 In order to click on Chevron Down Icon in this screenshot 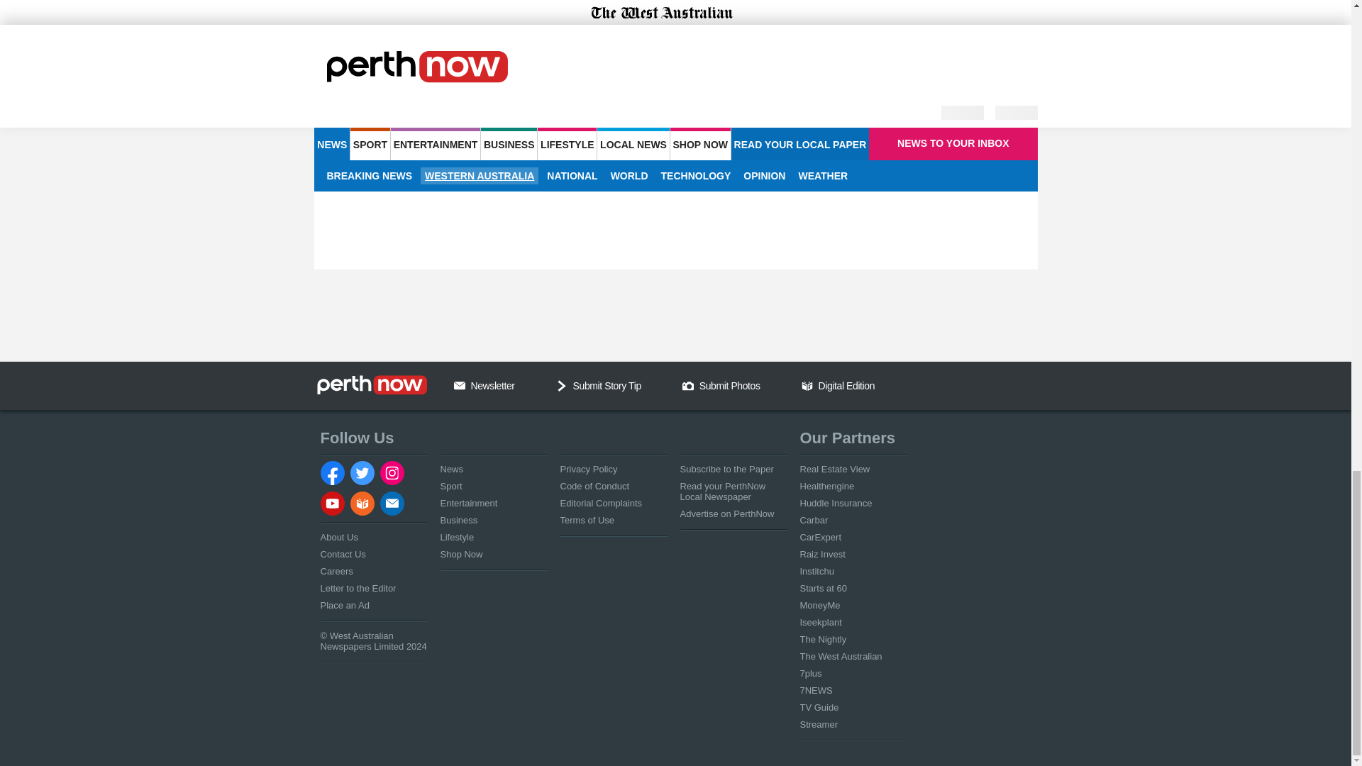, I will do `click(562, 385)`.